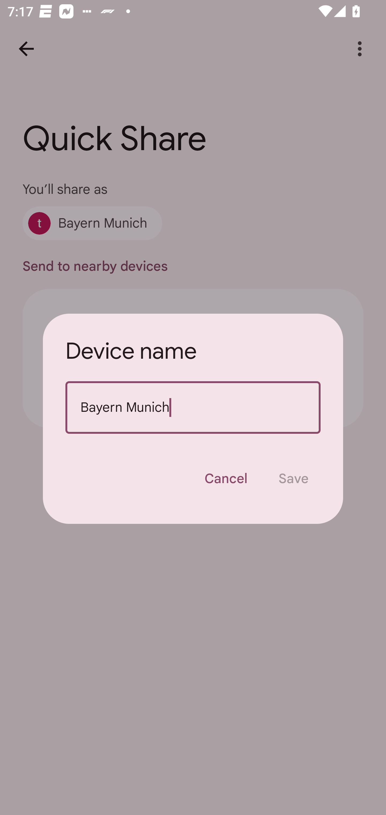 The image size is (386, 815). I want to click on Save, so click(293, 479).